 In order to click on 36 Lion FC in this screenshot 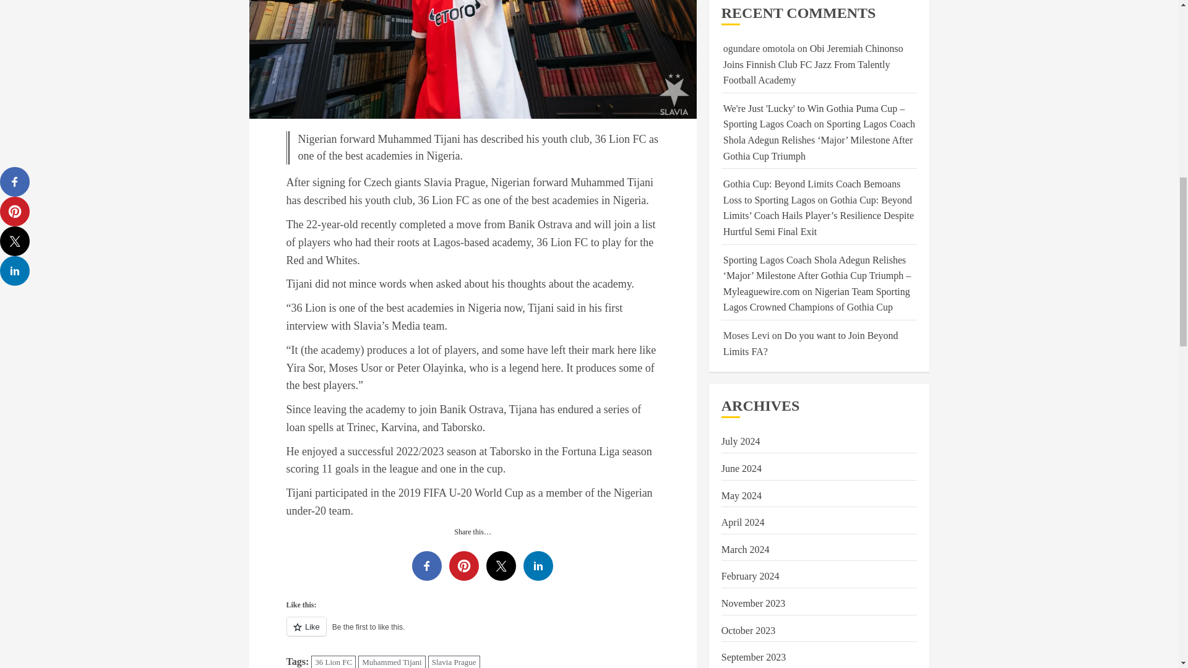, I will do `click(333, 662)`.